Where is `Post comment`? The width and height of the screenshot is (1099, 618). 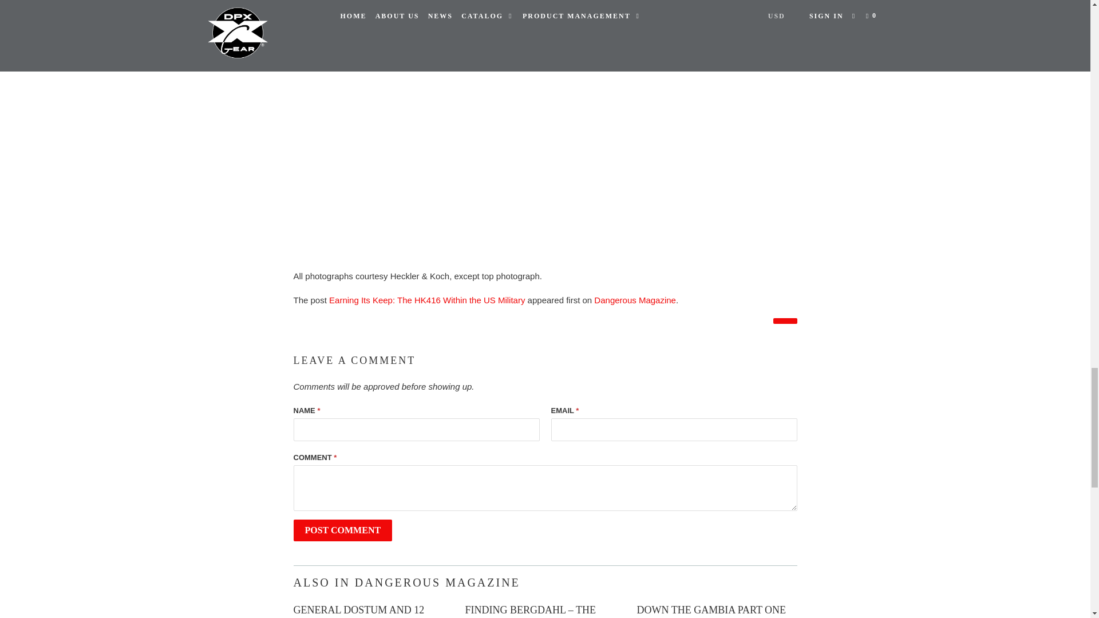 Post comment is located at coordinates (342, 530).